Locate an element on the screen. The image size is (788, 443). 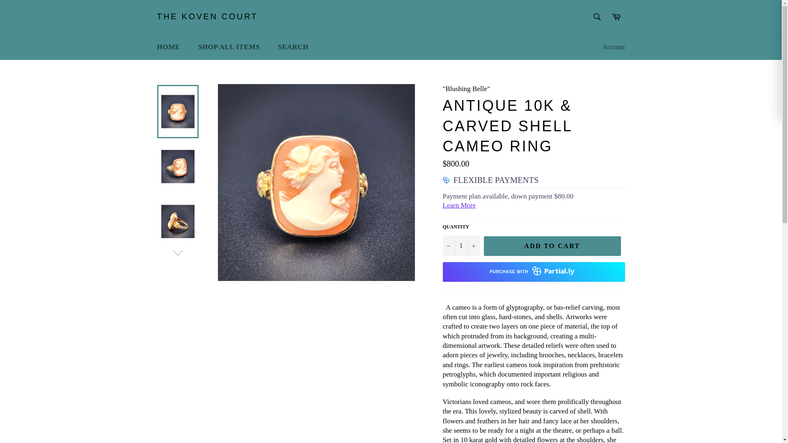
HOME is located at coordinates (168, 47).